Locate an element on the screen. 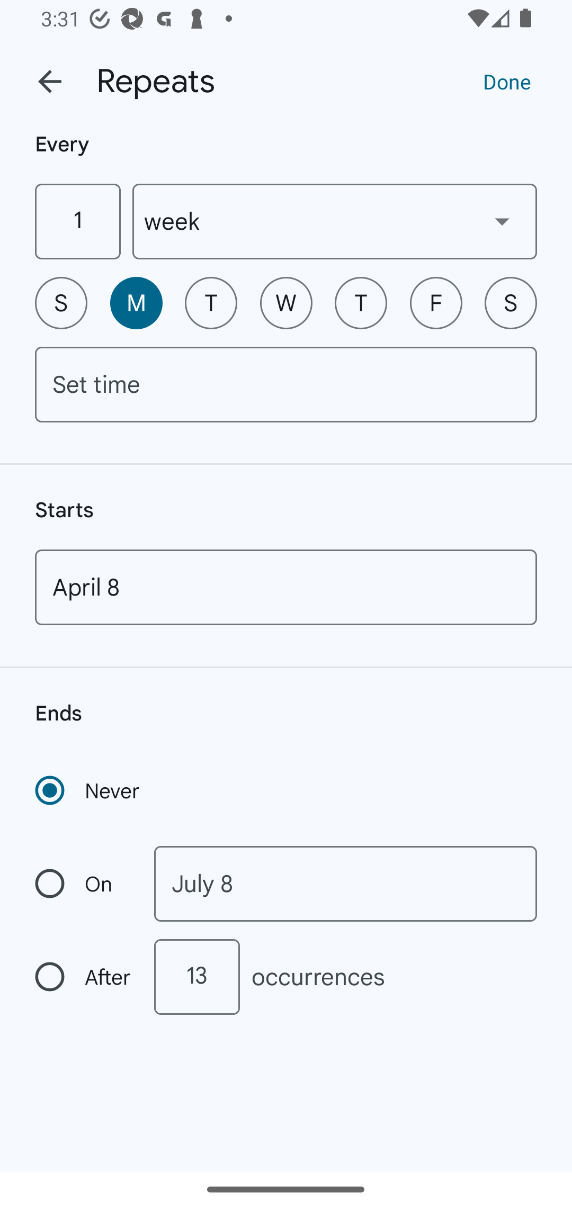 The image size is (572, 1207). W Wednesday is located at coordinates (286, 303).